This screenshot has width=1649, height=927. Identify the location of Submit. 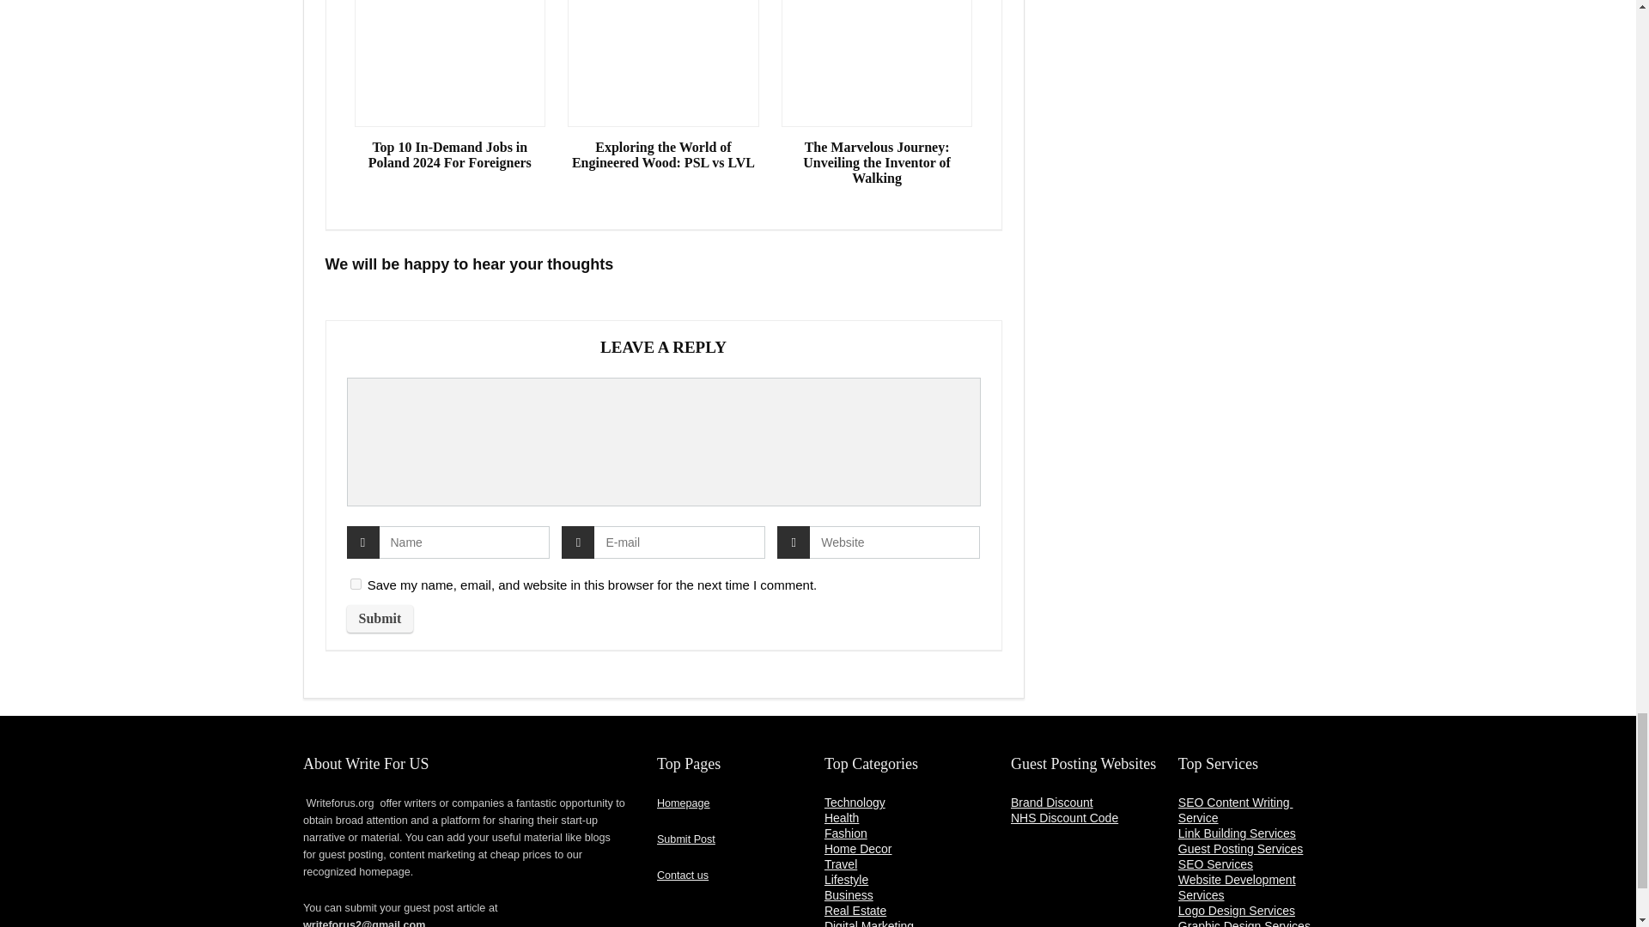
(380, 618).